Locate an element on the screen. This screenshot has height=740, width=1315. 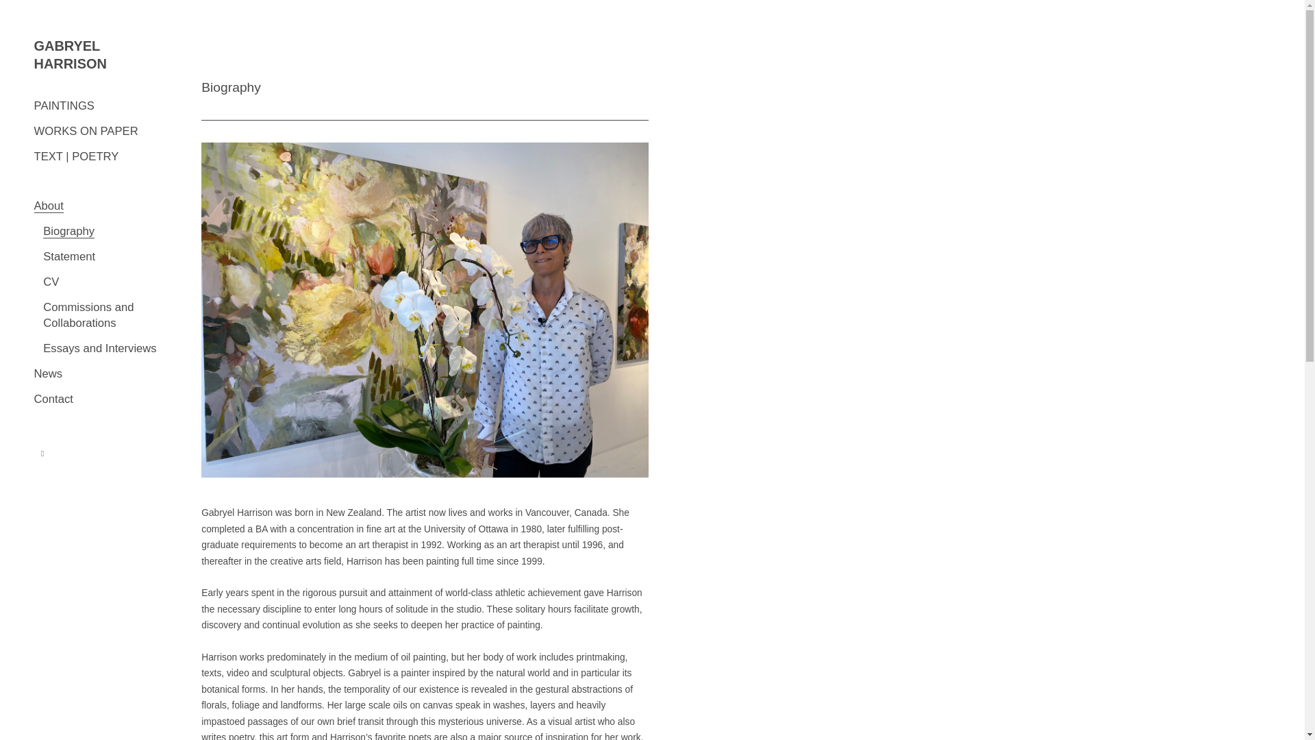
WORKS ON PAPER is located at coordinates (86, 131).